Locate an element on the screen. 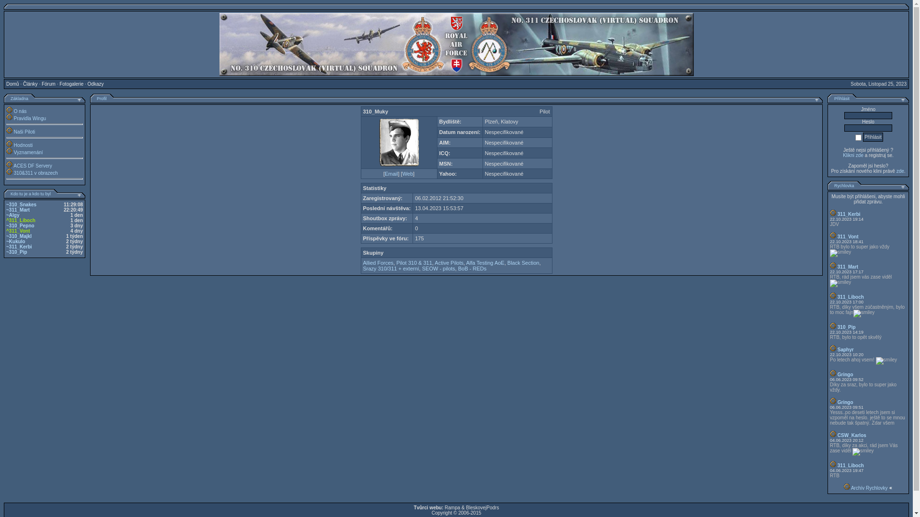 The height and width of the screenshot is (517, 920). Pravidla Wingu is located at coordinates (30, 119).